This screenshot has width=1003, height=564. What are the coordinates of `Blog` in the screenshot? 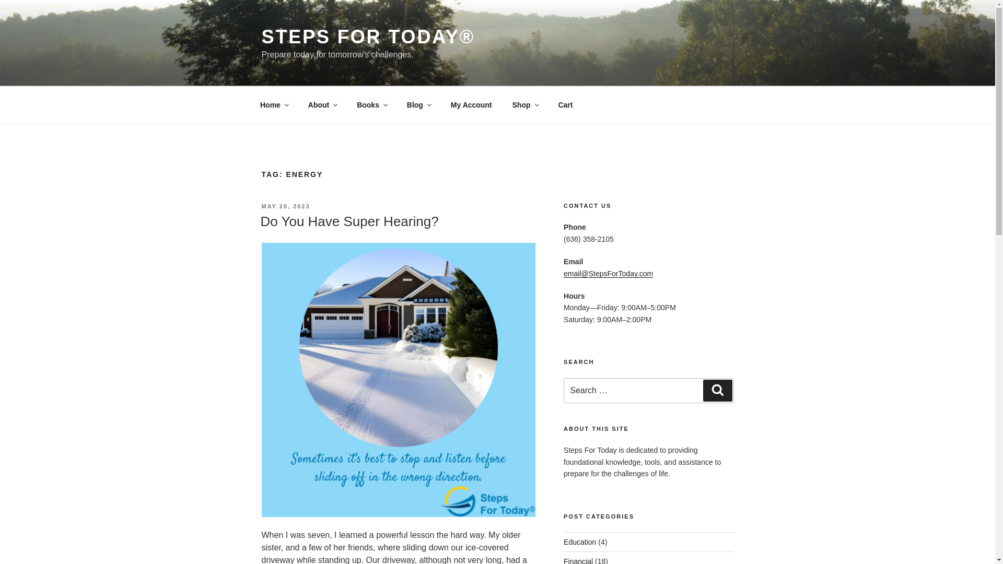 It's located at (418, 104).